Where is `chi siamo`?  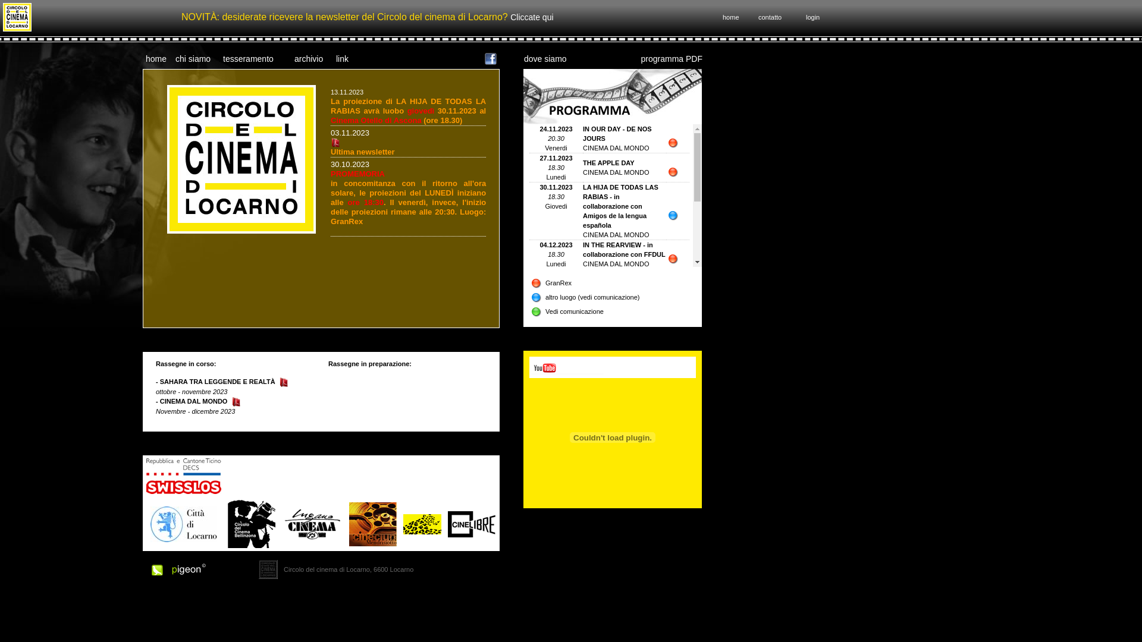
chi siamo is located at coordinates (193, 58).